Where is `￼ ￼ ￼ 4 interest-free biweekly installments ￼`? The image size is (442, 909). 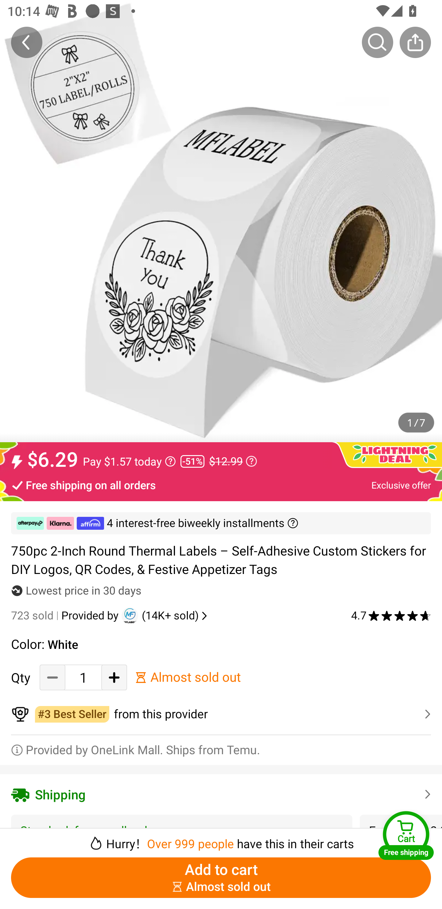
￼ ￼ ￼ 4 interest-free biweekly installments ￼ is located at coordinates (221, 523).